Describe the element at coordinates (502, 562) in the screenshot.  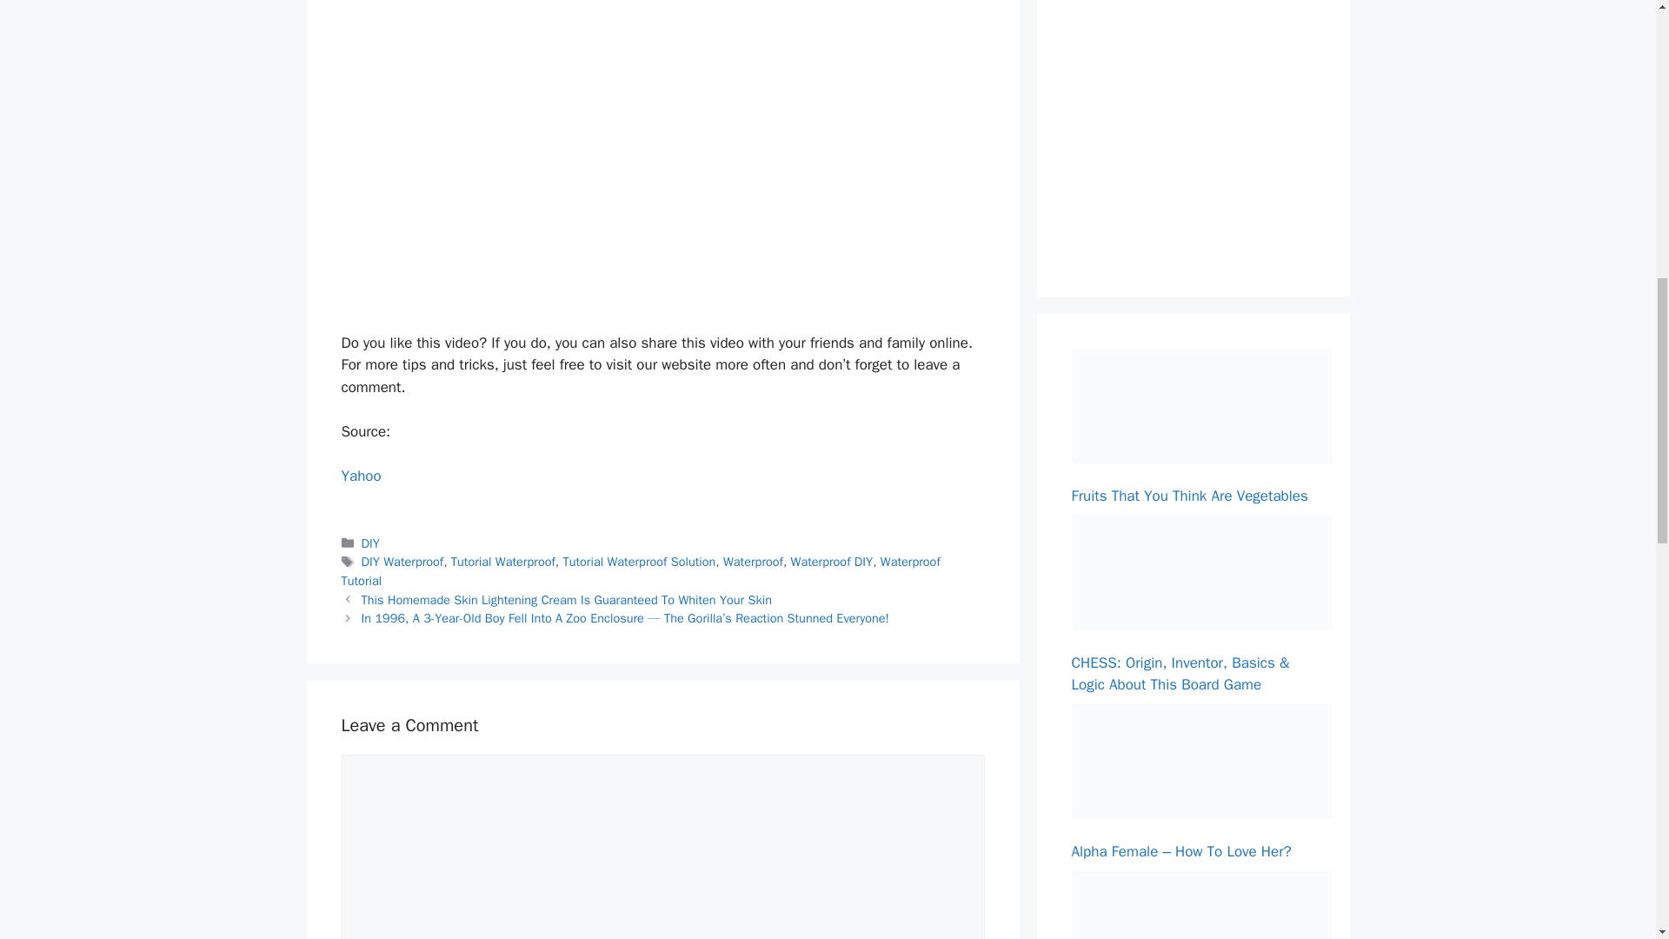
I see `Tutorial Waterproof` at that location.